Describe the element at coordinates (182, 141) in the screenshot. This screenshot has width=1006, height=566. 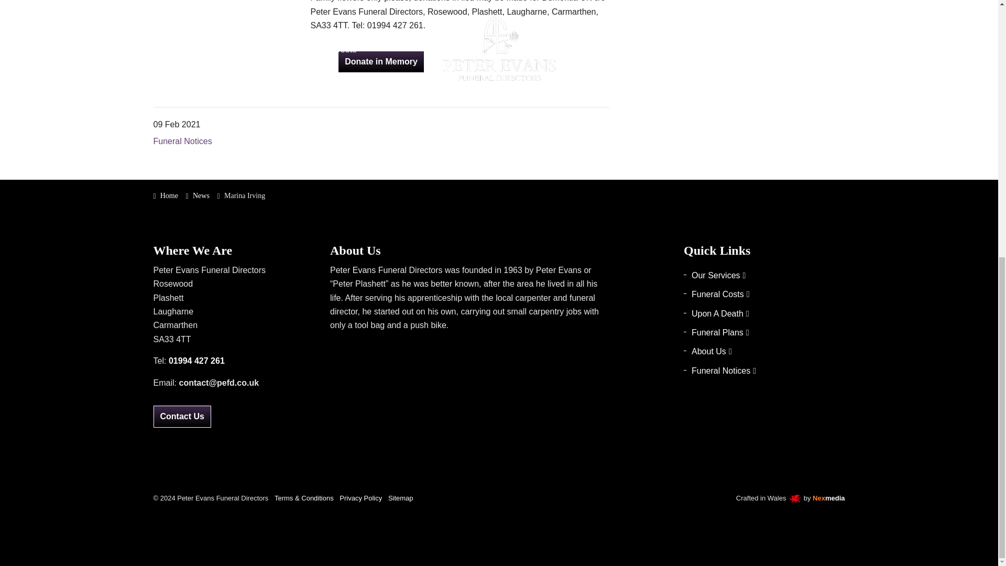
I see `Funeral Notices` at that location.